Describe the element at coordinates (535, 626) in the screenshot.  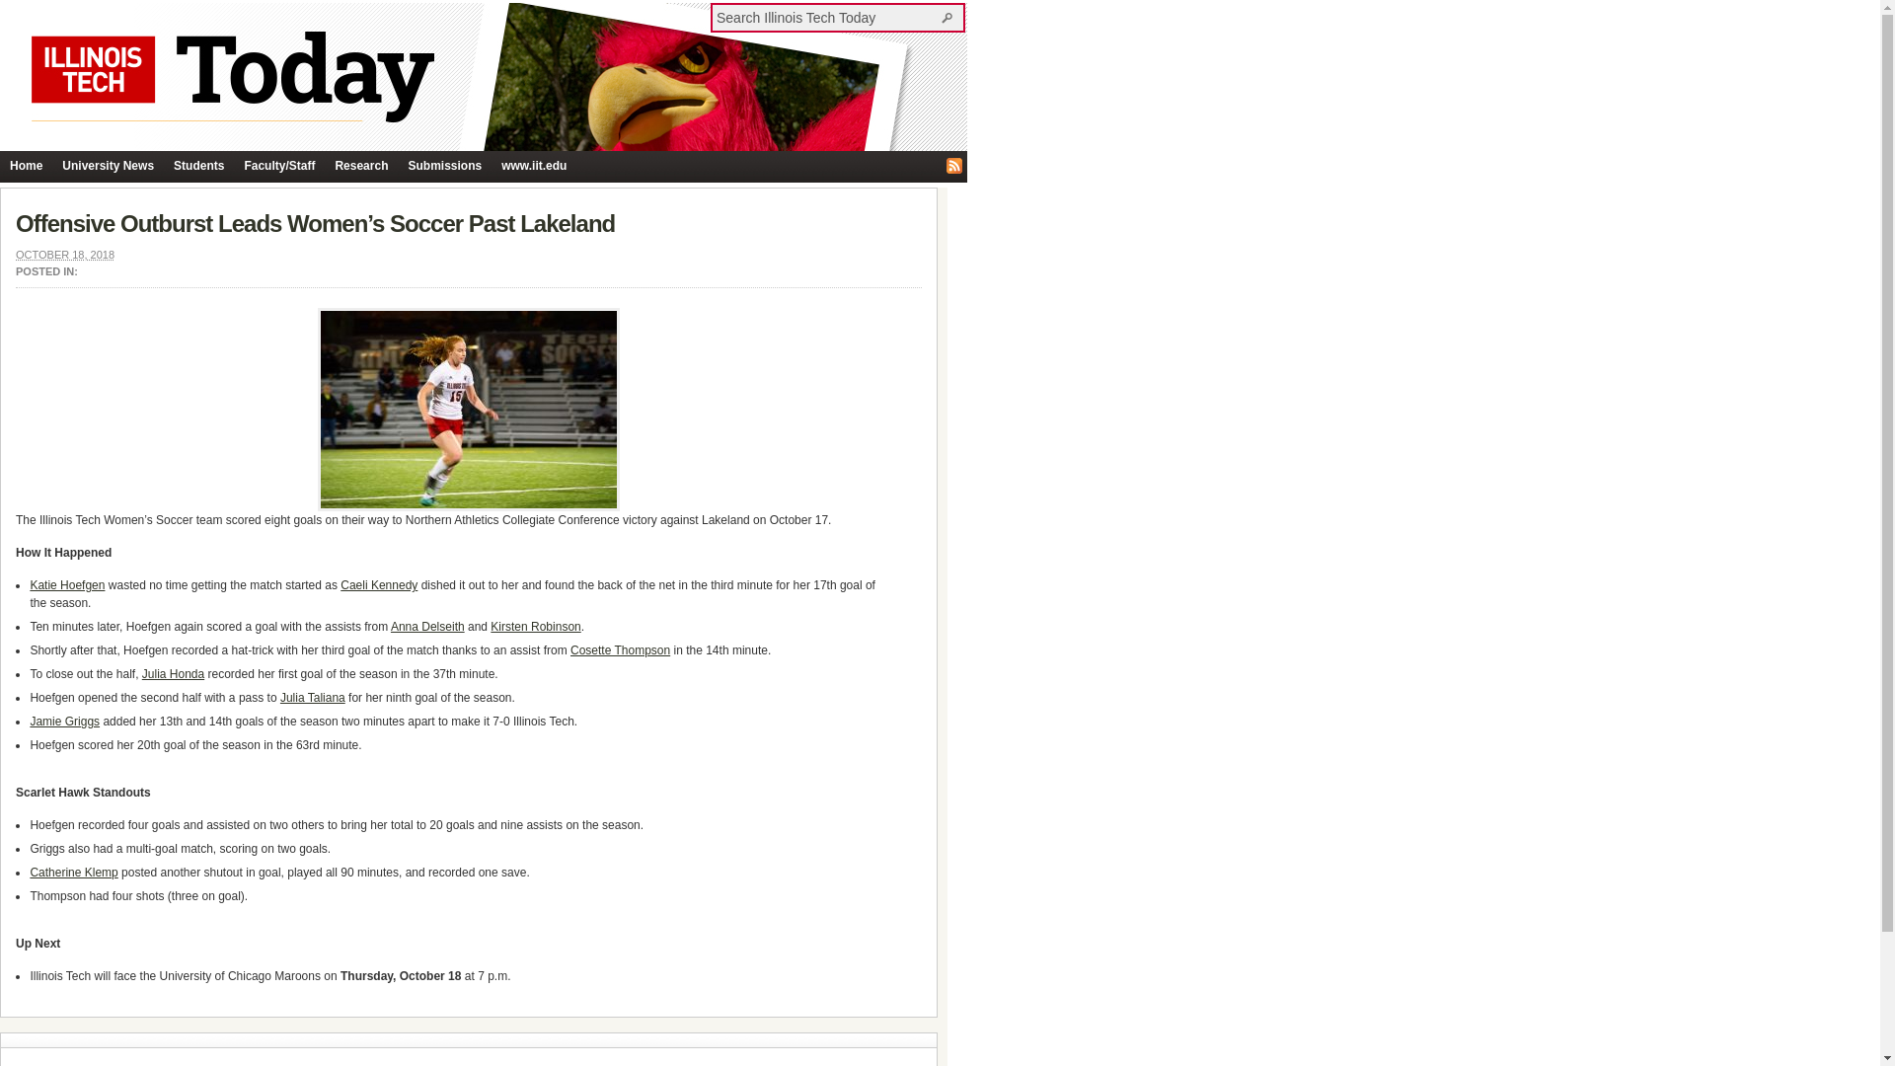
I see `Kirsten Robinson` at that location.